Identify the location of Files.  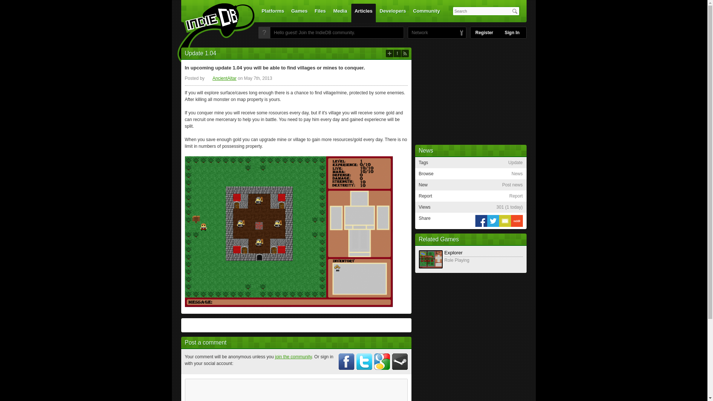
(320, 13).